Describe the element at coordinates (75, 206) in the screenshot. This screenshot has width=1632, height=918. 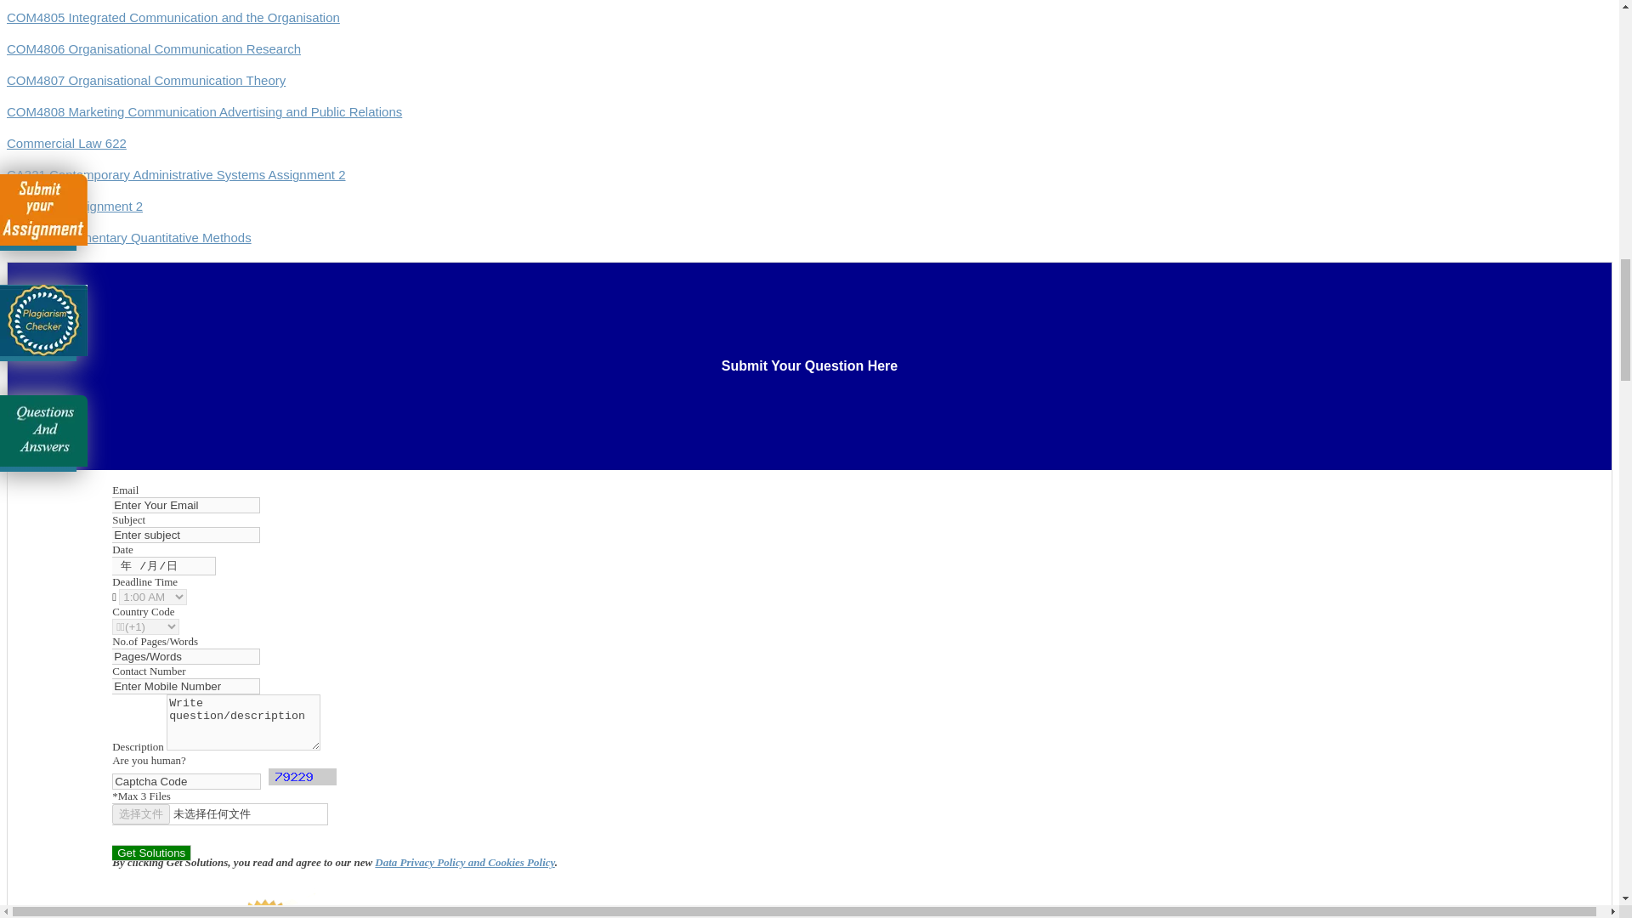
I see `SPHY000 Assignment 2` at that location.